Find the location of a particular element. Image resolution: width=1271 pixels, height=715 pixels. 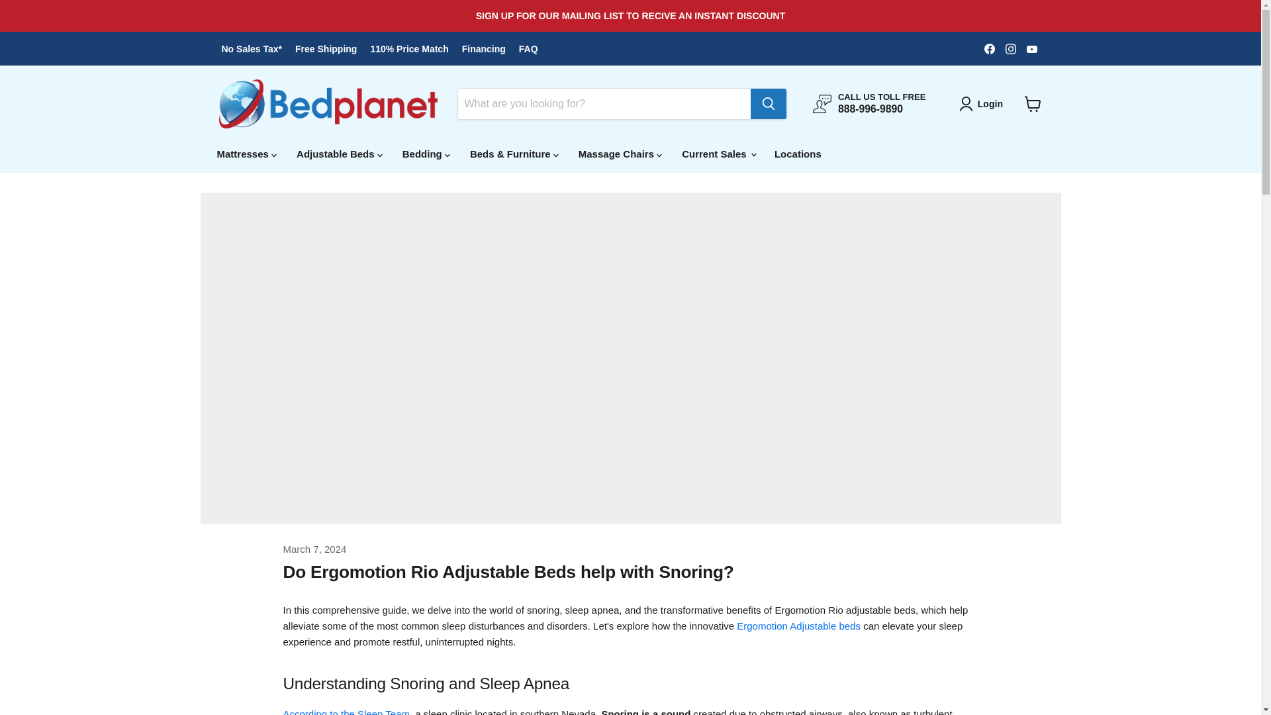

Free Shipping is located at coordinates (326, 49).